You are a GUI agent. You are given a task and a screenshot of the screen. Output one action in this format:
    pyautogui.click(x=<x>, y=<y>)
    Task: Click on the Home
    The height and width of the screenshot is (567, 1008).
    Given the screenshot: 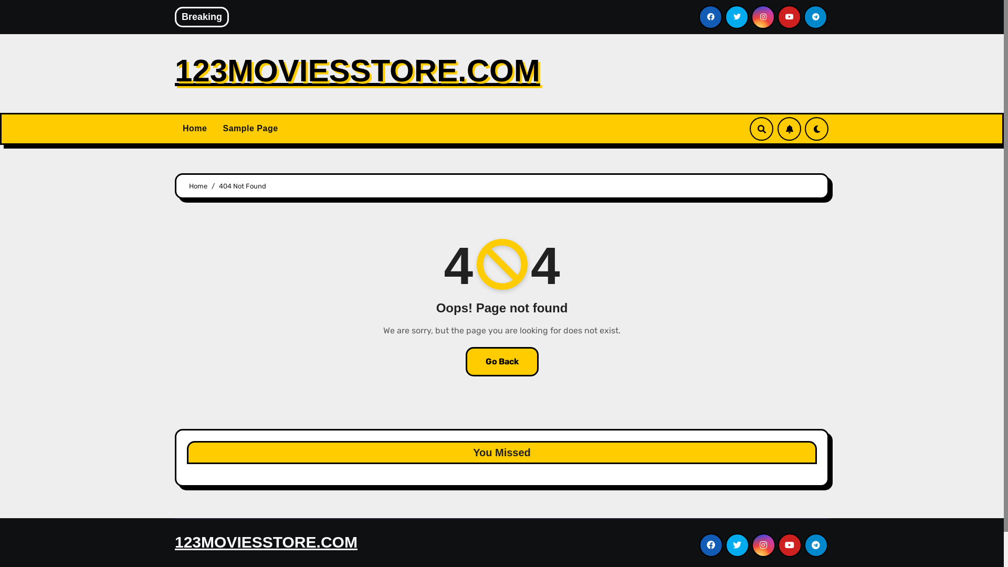 What is the action you would take?
    pyautogui.click(x=198, y=186)
    